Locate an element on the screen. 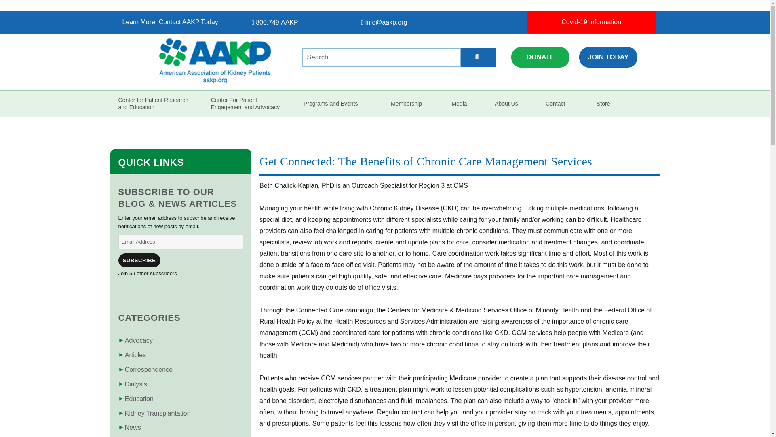 The image size is (776, 437). JOIN TODAY is located at coordinates (507, 48).